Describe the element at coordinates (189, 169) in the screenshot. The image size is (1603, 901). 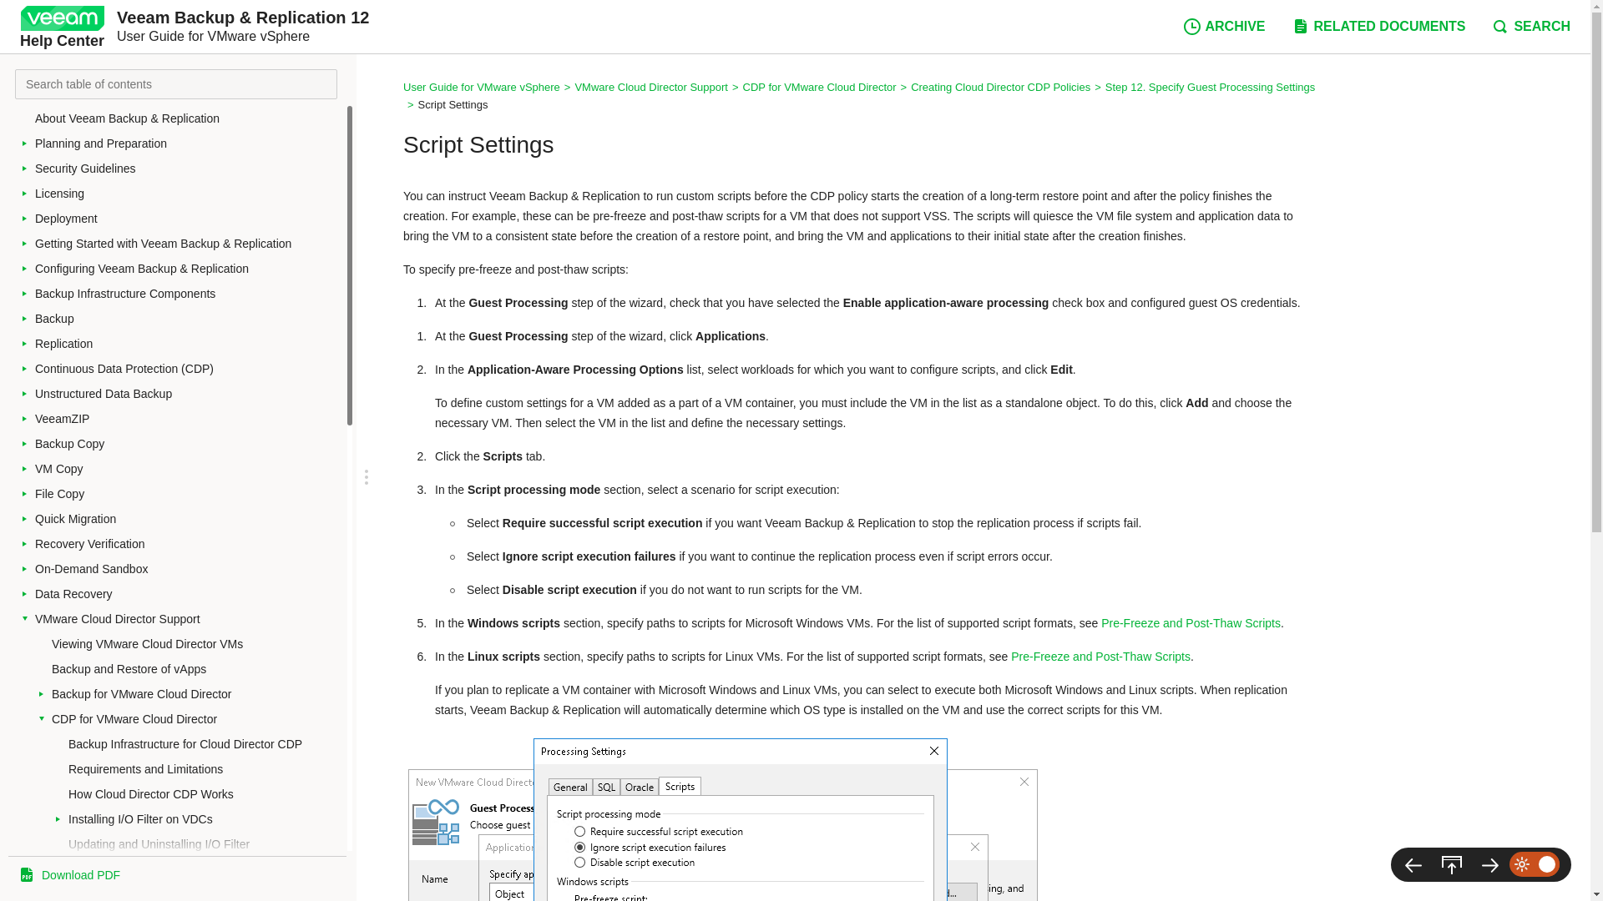
I see `Security Guidelines` at that location.